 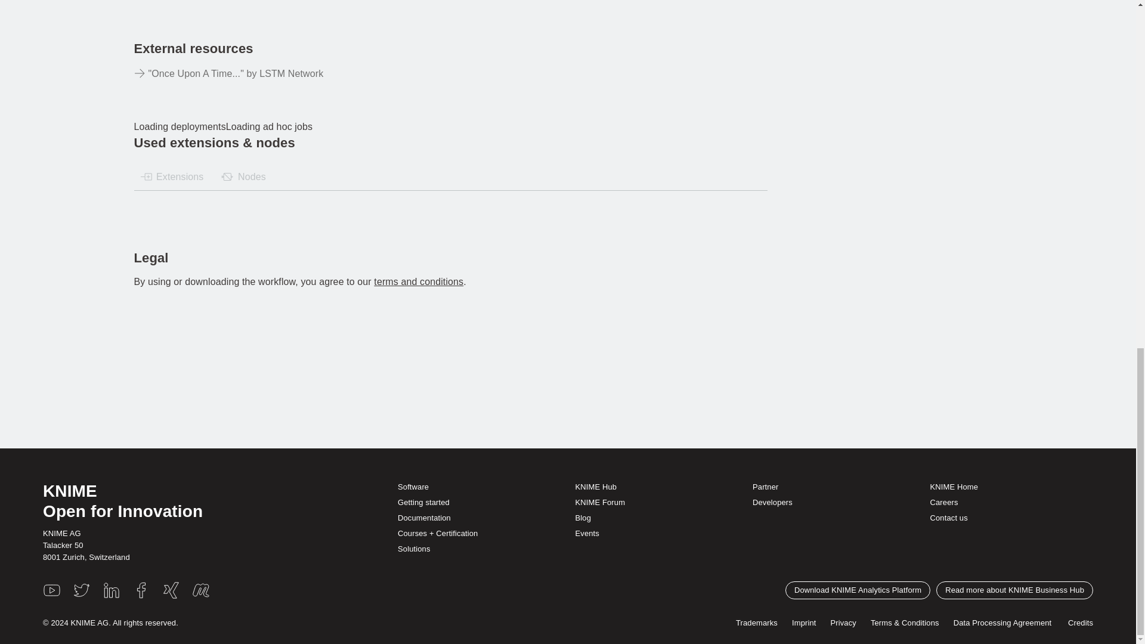 I want to click on Contact us, so click(x=948, y=518).